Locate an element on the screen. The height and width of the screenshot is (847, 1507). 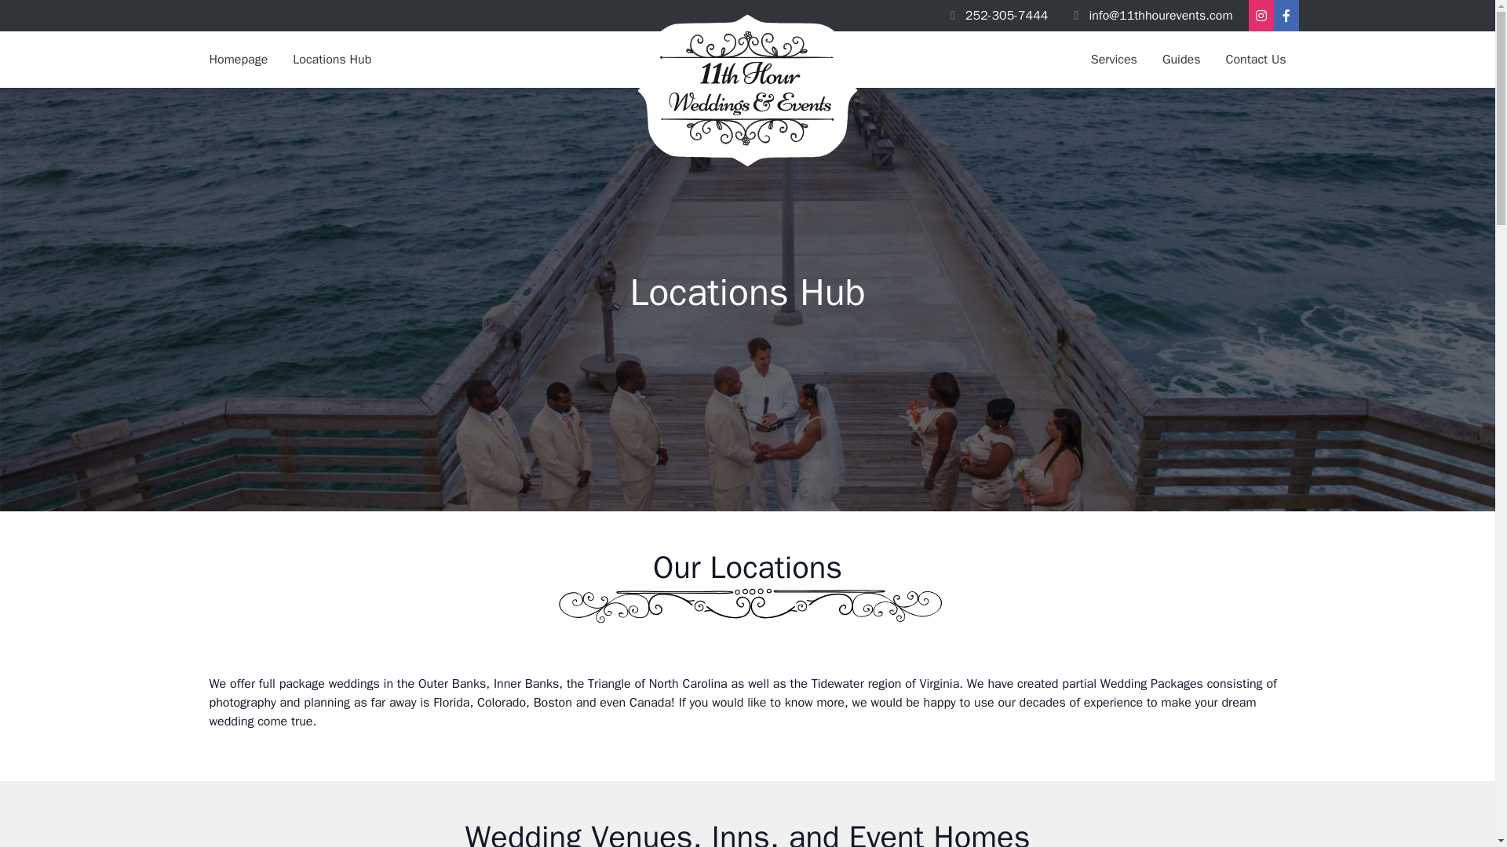
Locations Hub is located at coordinates (332, 60).